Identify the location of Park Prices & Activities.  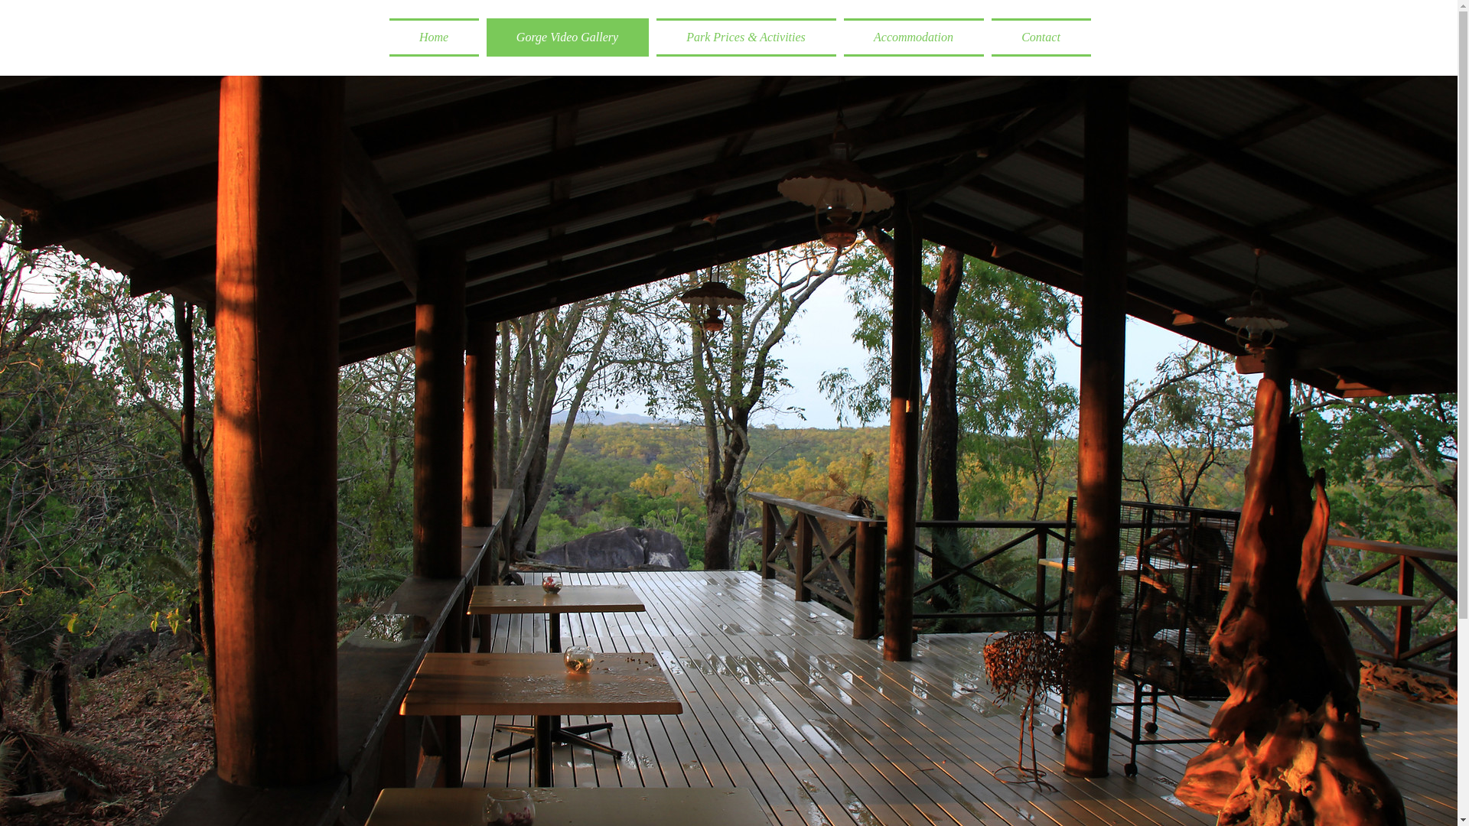
(745, 37).